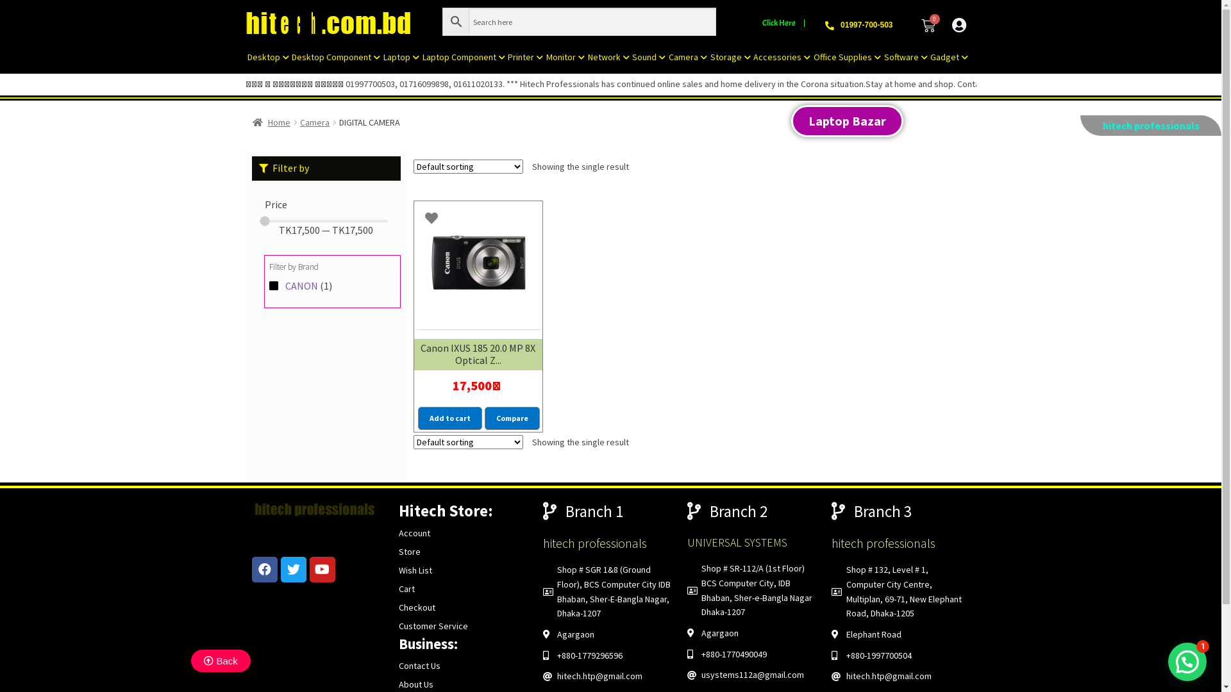  What do you see at coordinates (950, 57) in the screenshot?
I see `Gadget` at bounding box center [950, 57].